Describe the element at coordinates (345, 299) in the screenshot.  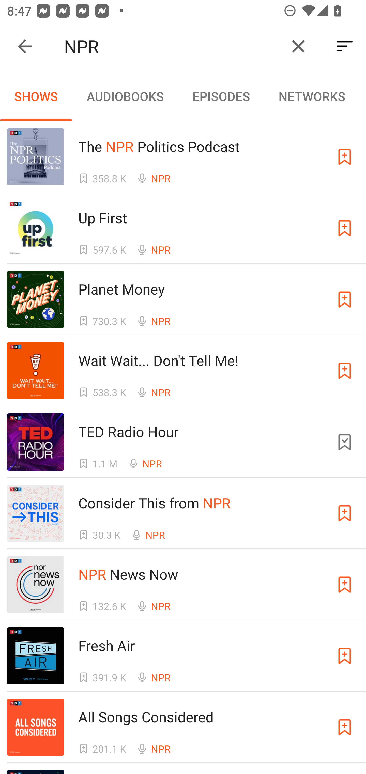
I see `Subscribe` at that location.